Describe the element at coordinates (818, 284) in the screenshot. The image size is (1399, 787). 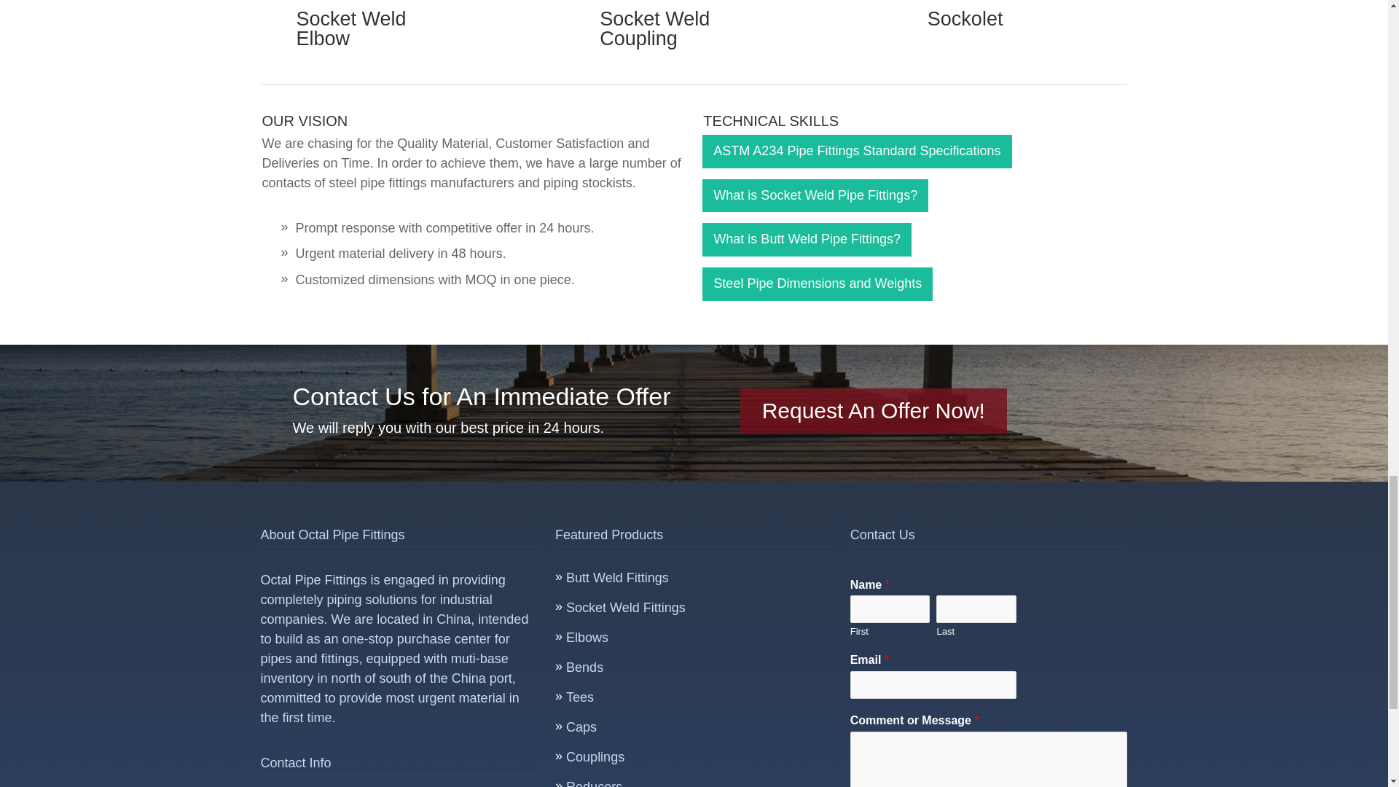
I see `Steel Pipe Dimensions and Weights` at that location.